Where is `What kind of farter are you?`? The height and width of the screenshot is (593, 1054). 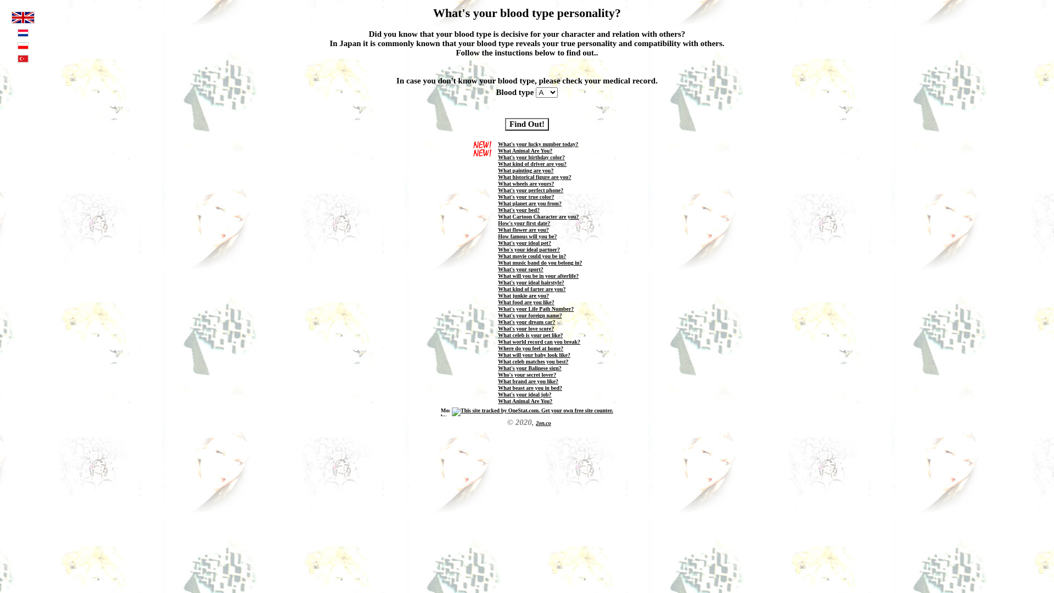 What kind of farter are you? is located at coordinates (531, 289).